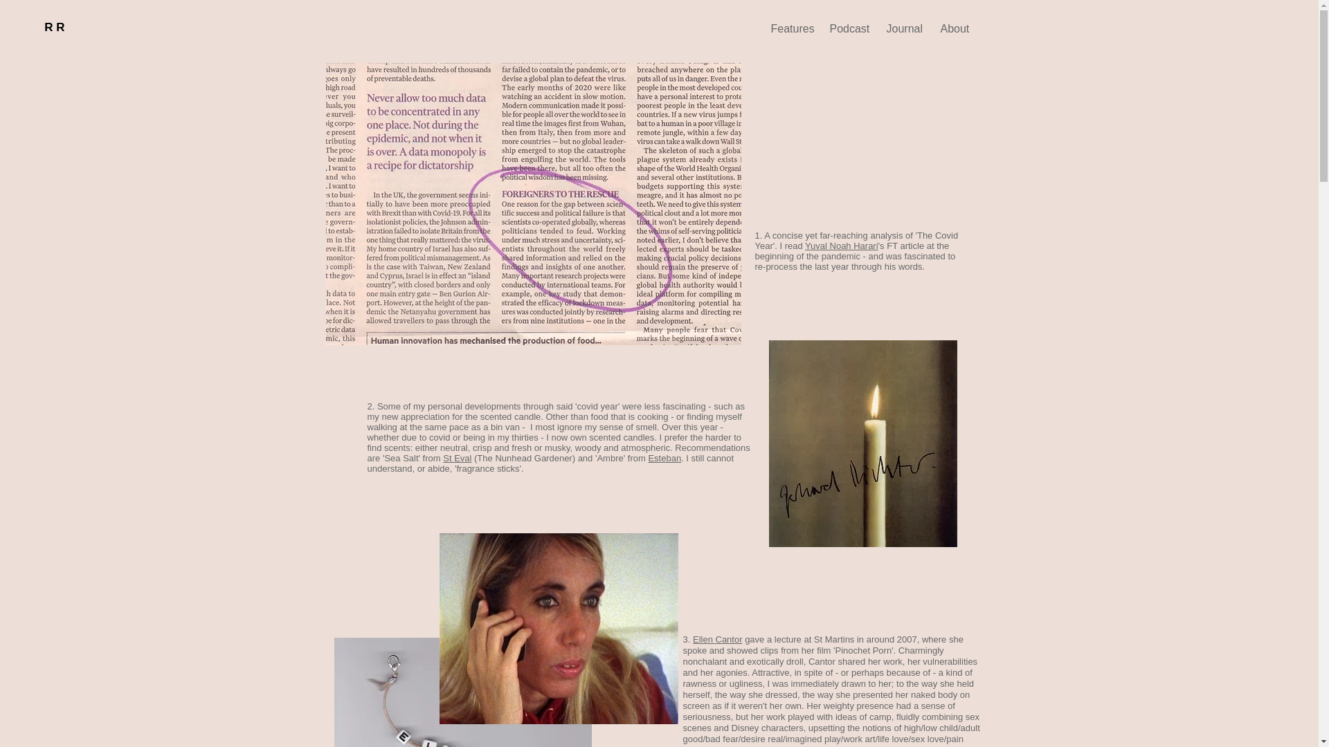 This screenshot has width=1329, height=747. What do you see at coordinates (842, 245) in the screenshot?
I see `Yuval Noah Harari` at bounding box center [842, 245].